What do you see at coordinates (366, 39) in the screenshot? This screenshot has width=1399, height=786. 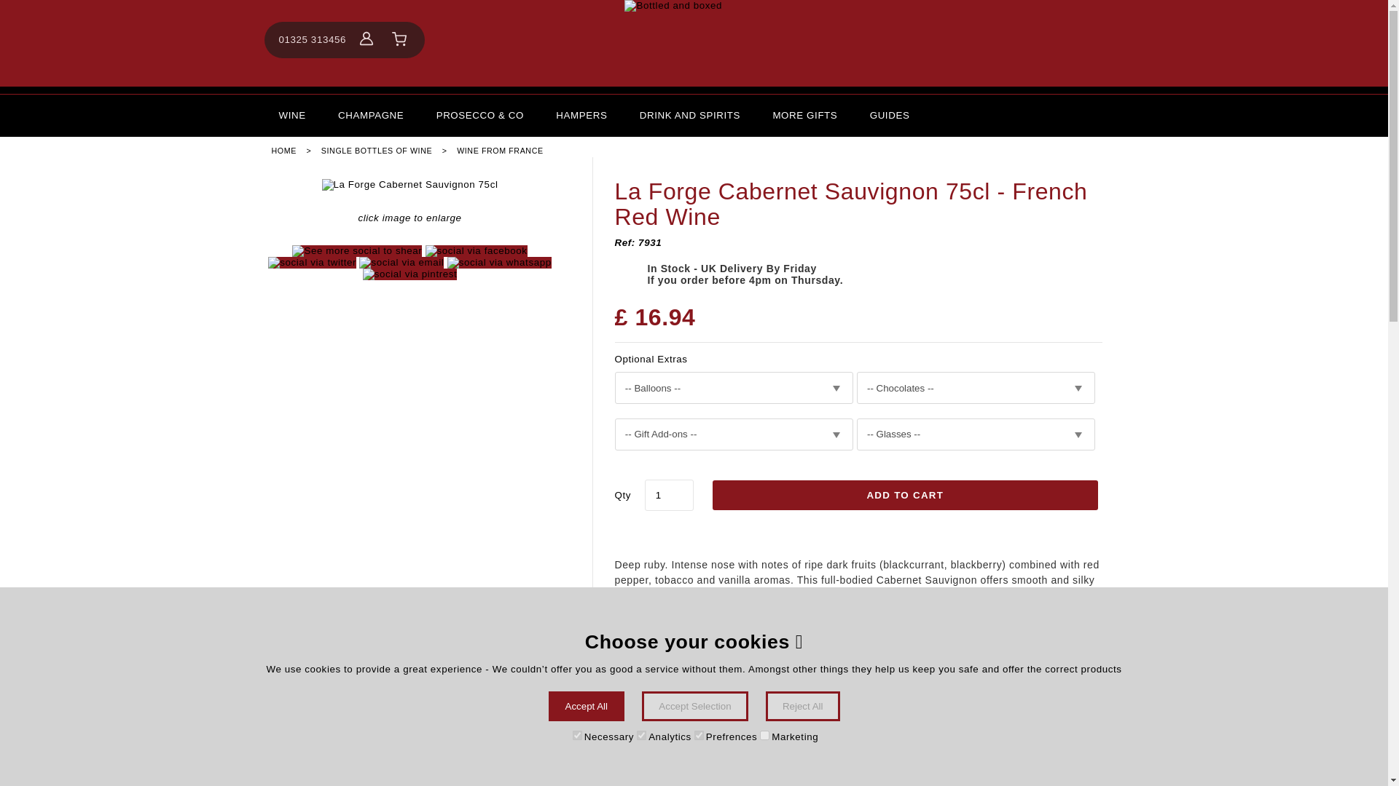 I see `Manage Account` at bounding box center [366, 39].